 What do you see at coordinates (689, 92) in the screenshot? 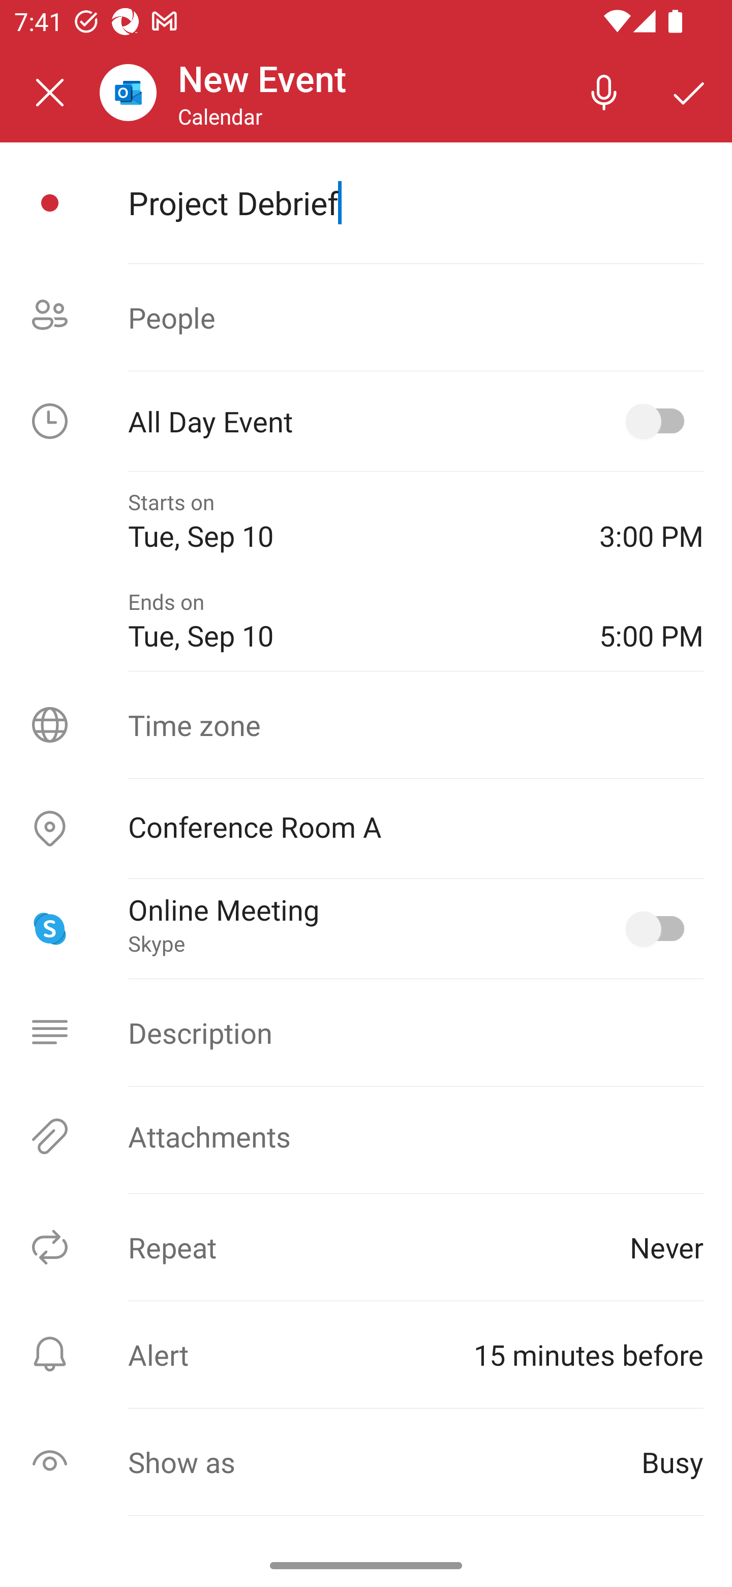
I see `Save` at bounding box center [689, 92].